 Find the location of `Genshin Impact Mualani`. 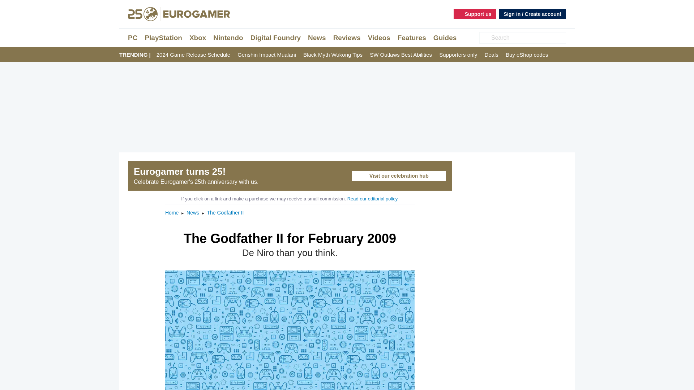

Genshin Impact Mualani is located at coordinates (267, 55).